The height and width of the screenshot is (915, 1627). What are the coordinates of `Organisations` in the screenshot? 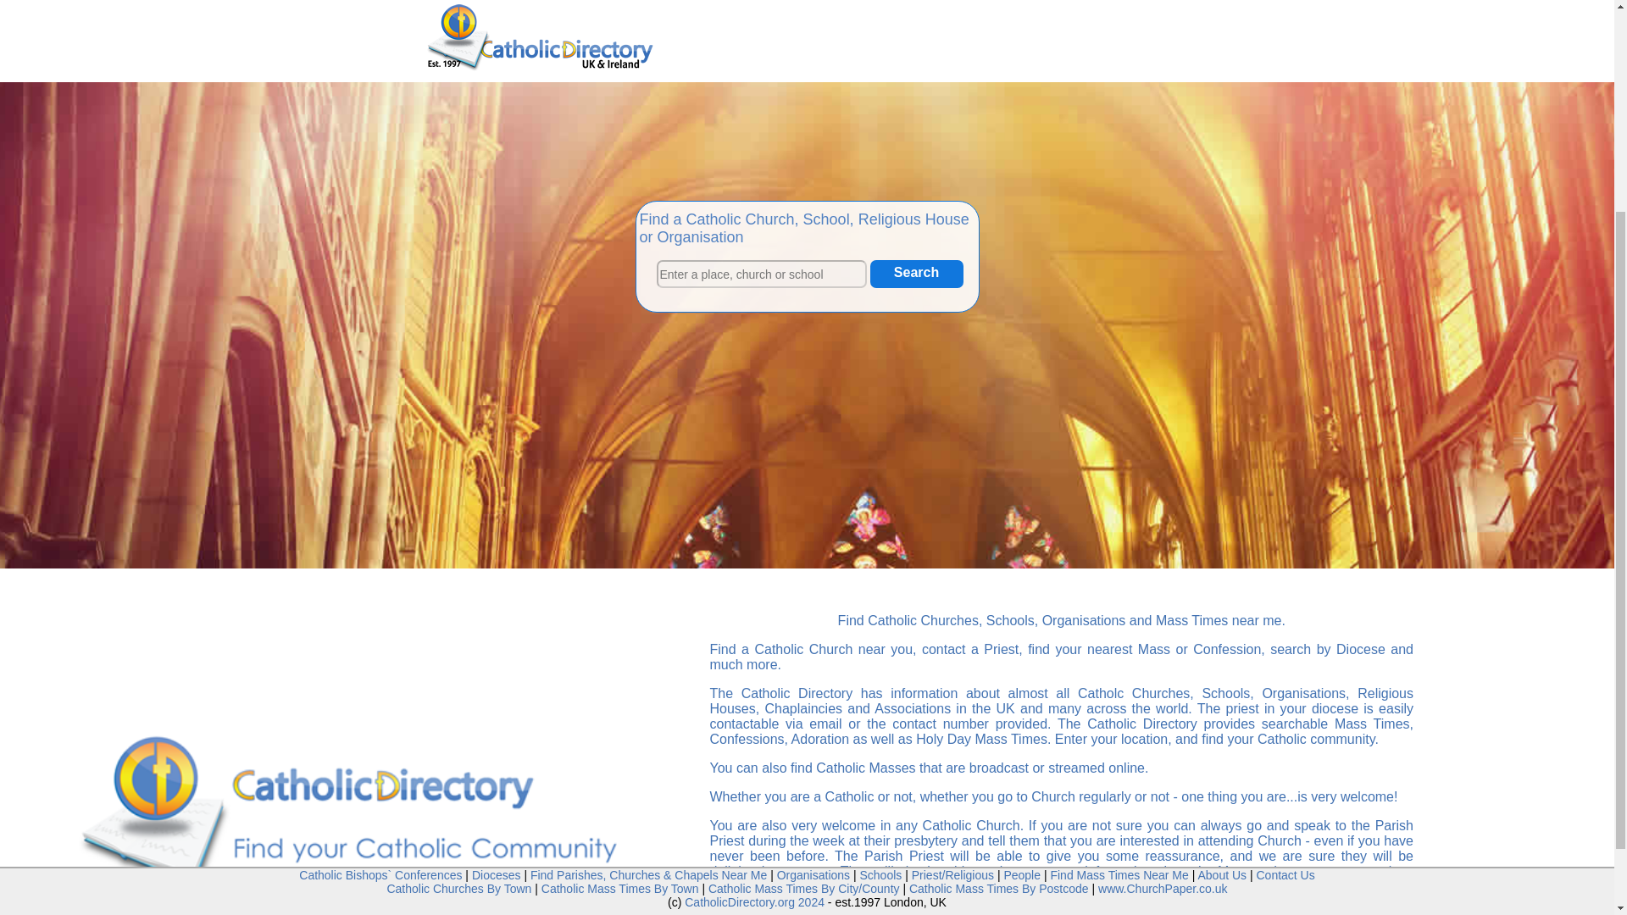 It's located at (813, 590).